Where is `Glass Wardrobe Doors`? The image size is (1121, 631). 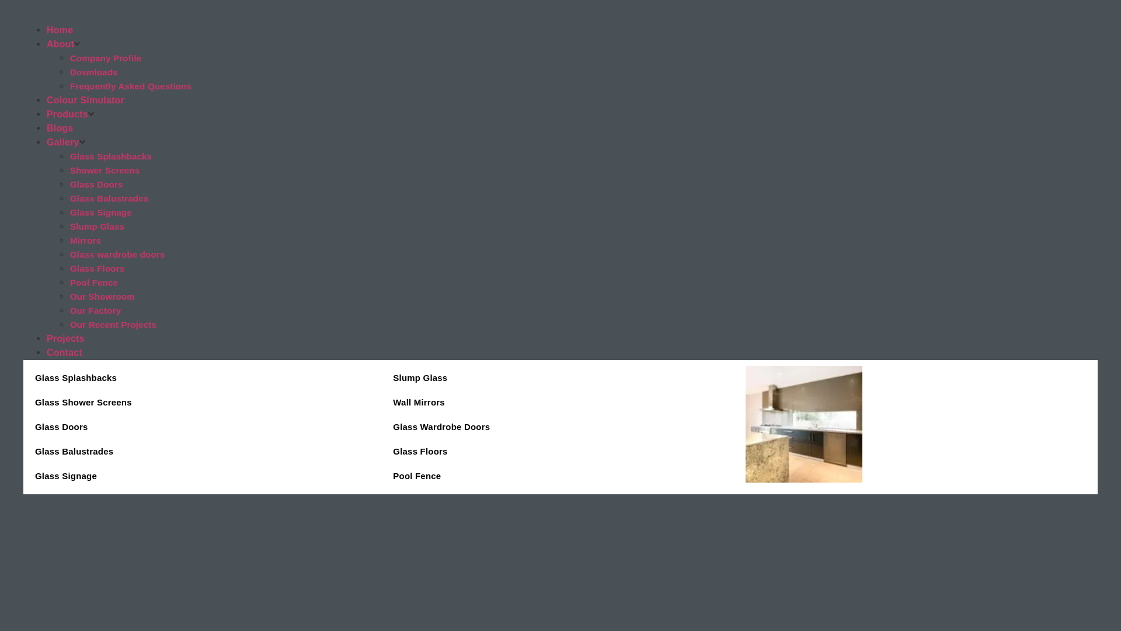 Glass Wardrobe Doors is located at coordinates (560, 427).